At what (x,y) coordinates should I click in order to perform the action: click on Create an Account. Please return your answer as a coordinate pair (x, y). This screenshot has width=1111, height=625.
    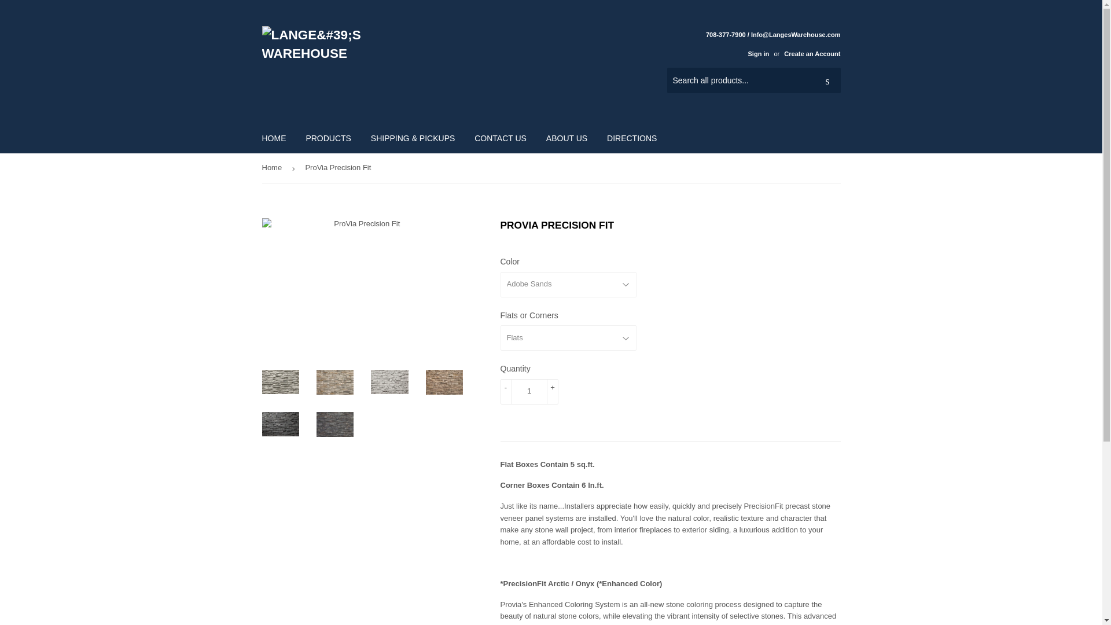
    Looking at the image, I should click on (812, 54).